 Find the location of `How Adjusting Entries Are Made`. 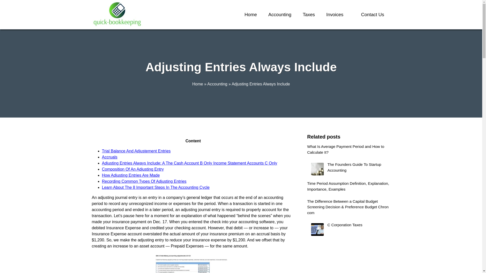

How Adjusting Entries Are Made is located at coordinates (131, 175).